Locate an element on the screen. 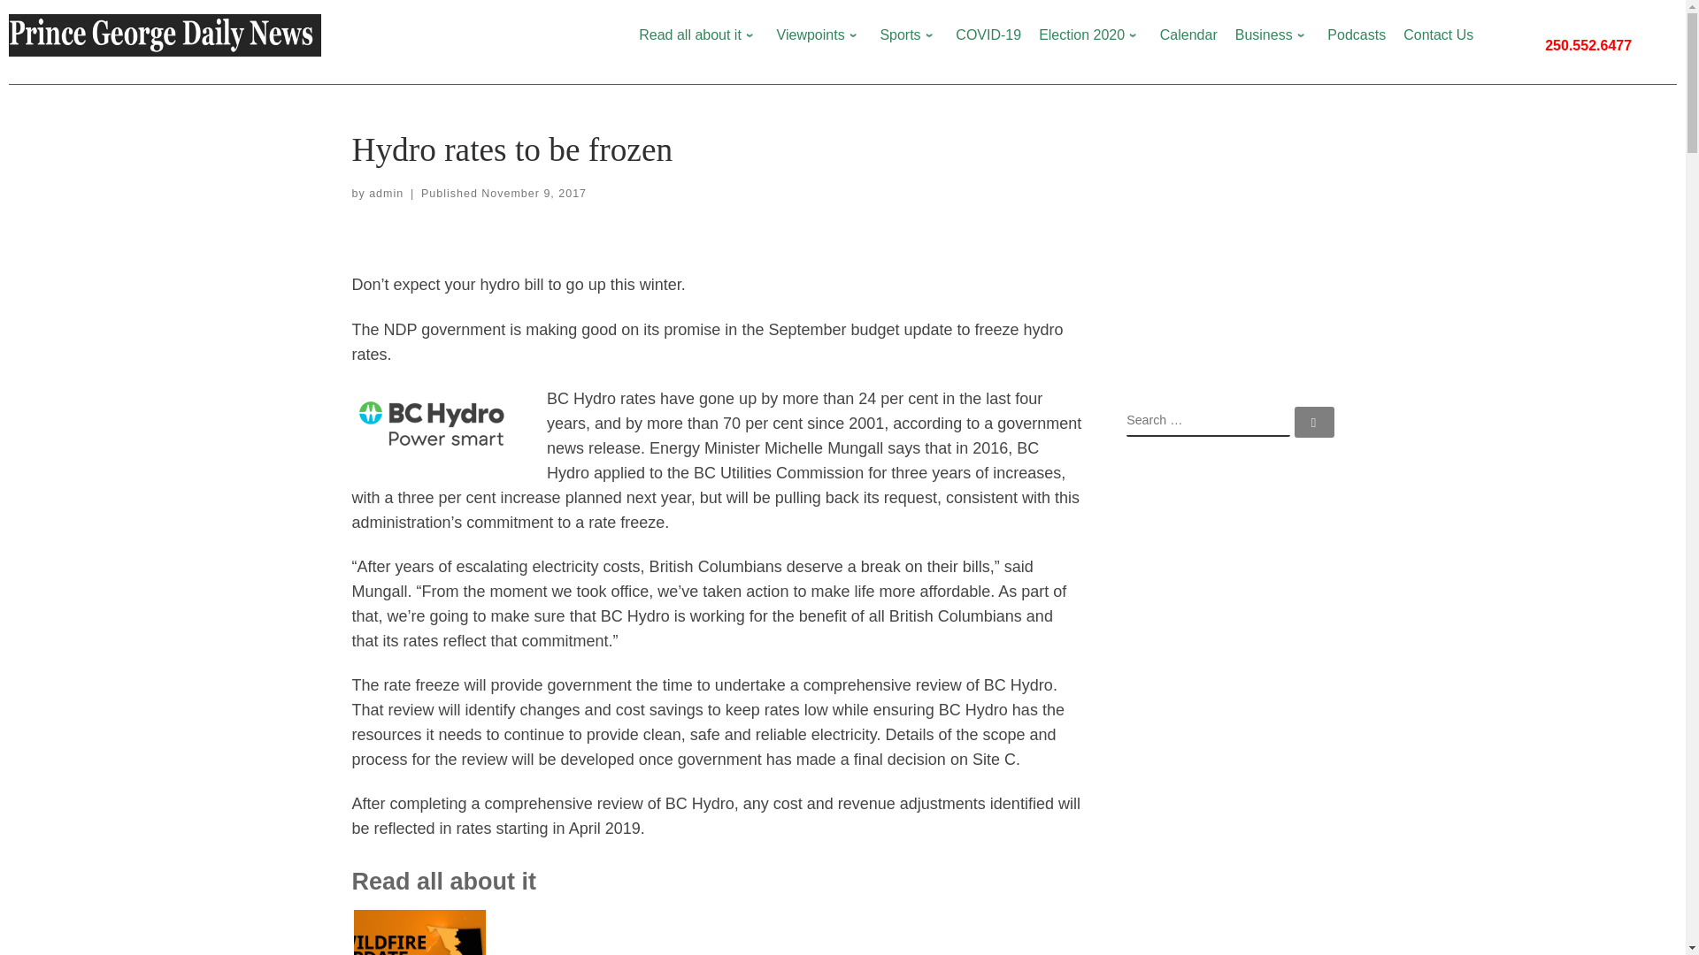 The width and height of the screenshot is (1699, 955). 6:06 am is located at coordinates (533, 193).